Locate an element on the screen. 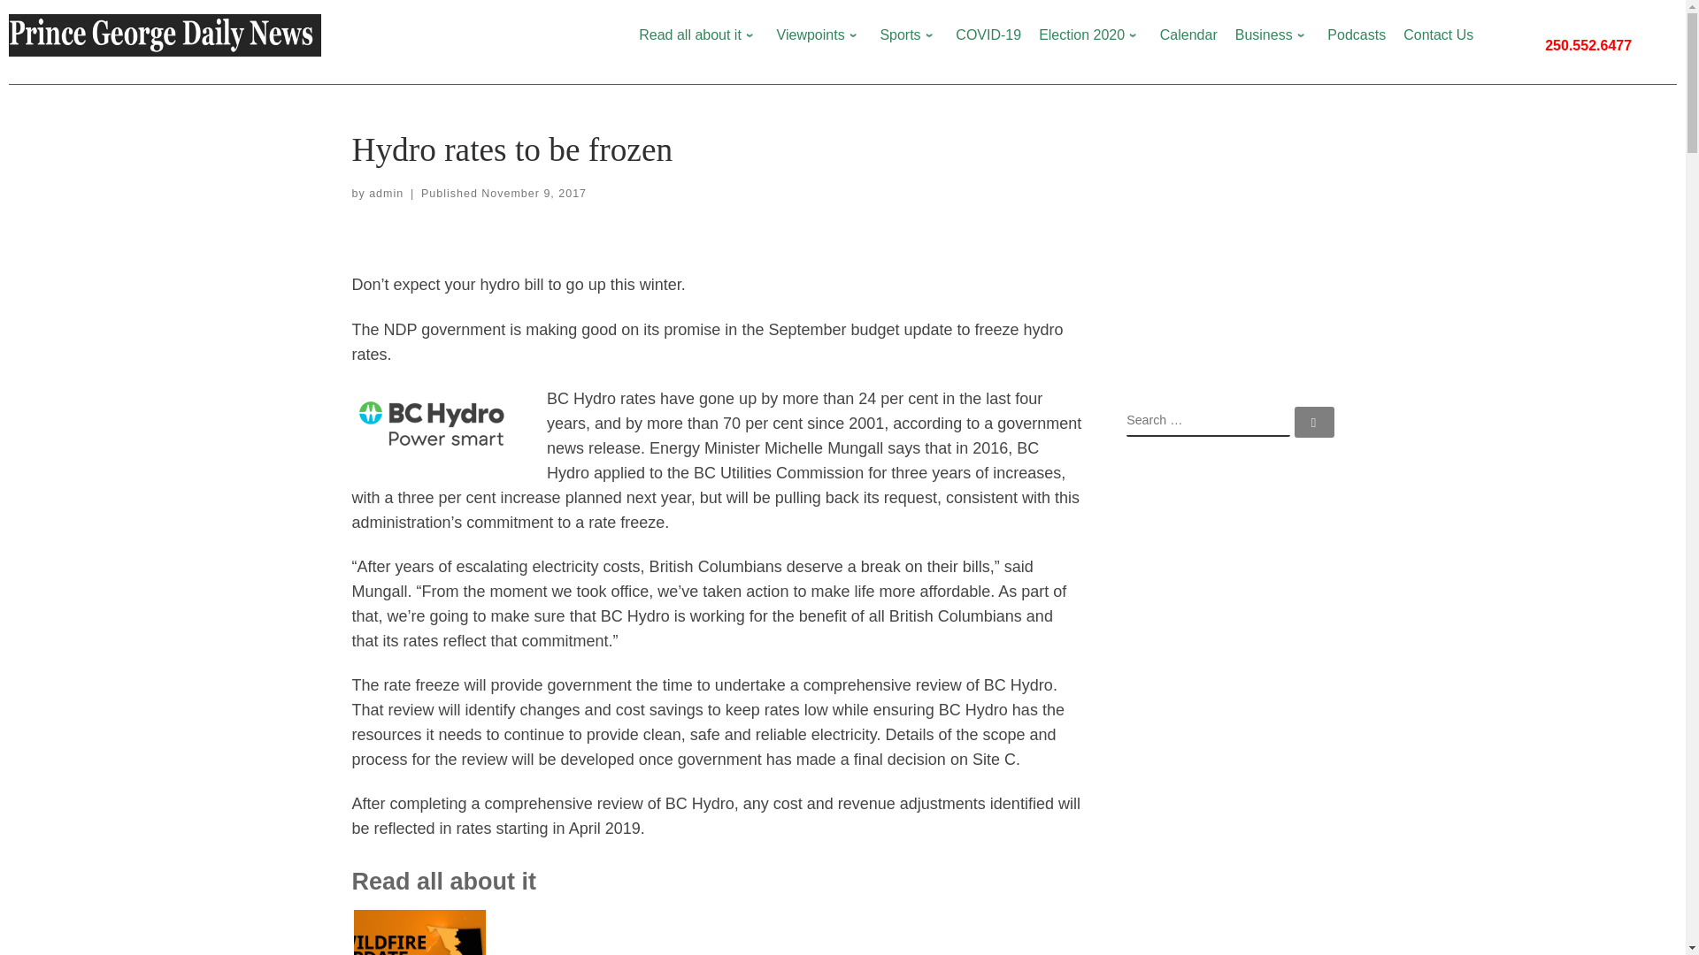 The width and height of the screenshot is (1699, 955). 6:06 am is located at coordinates (533, 193).